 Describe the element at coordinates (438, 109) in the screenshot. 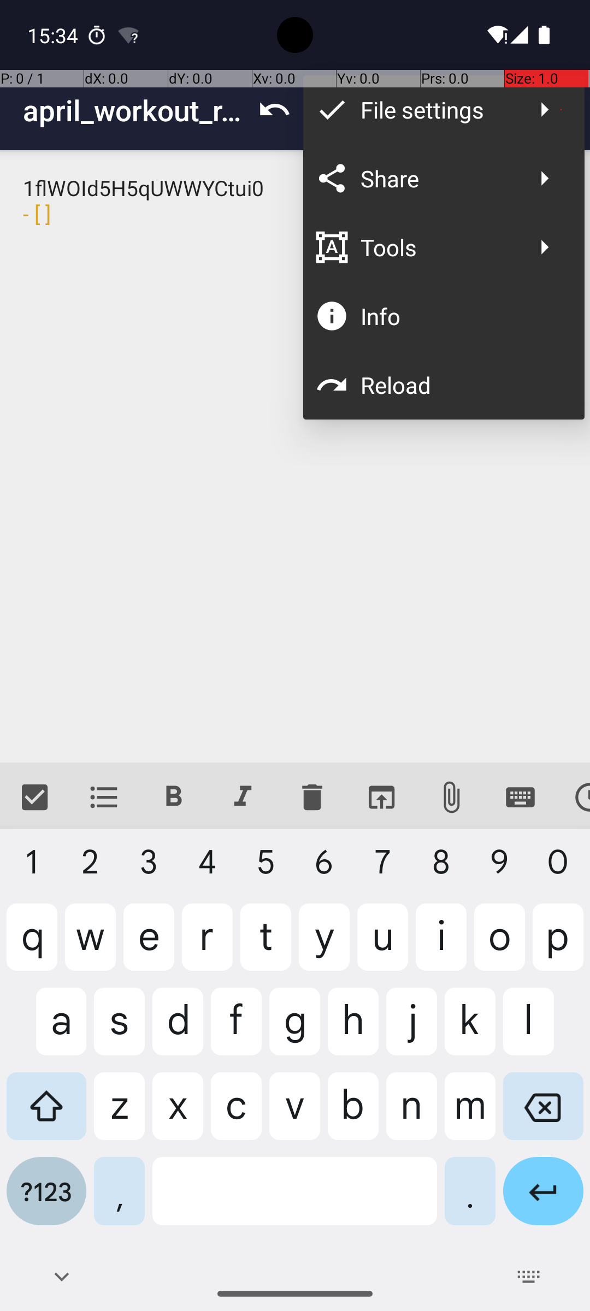

I see `File settings` at that location.